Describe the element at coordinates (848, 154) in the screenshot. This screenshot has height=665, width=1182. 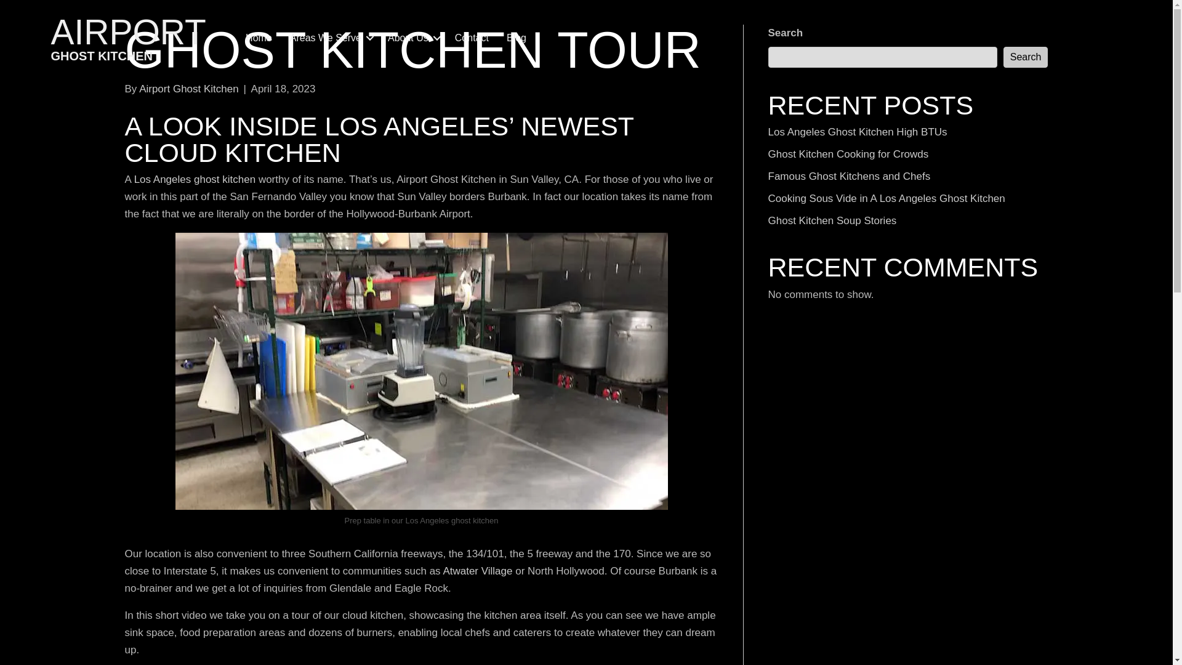
I see `Ghost Kitchen Cooking for Crowds` at that location.